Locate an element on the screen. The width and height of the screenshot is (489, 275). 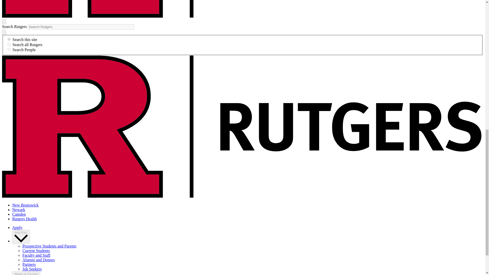
New Brunswick is located at coordinates (25, 205).